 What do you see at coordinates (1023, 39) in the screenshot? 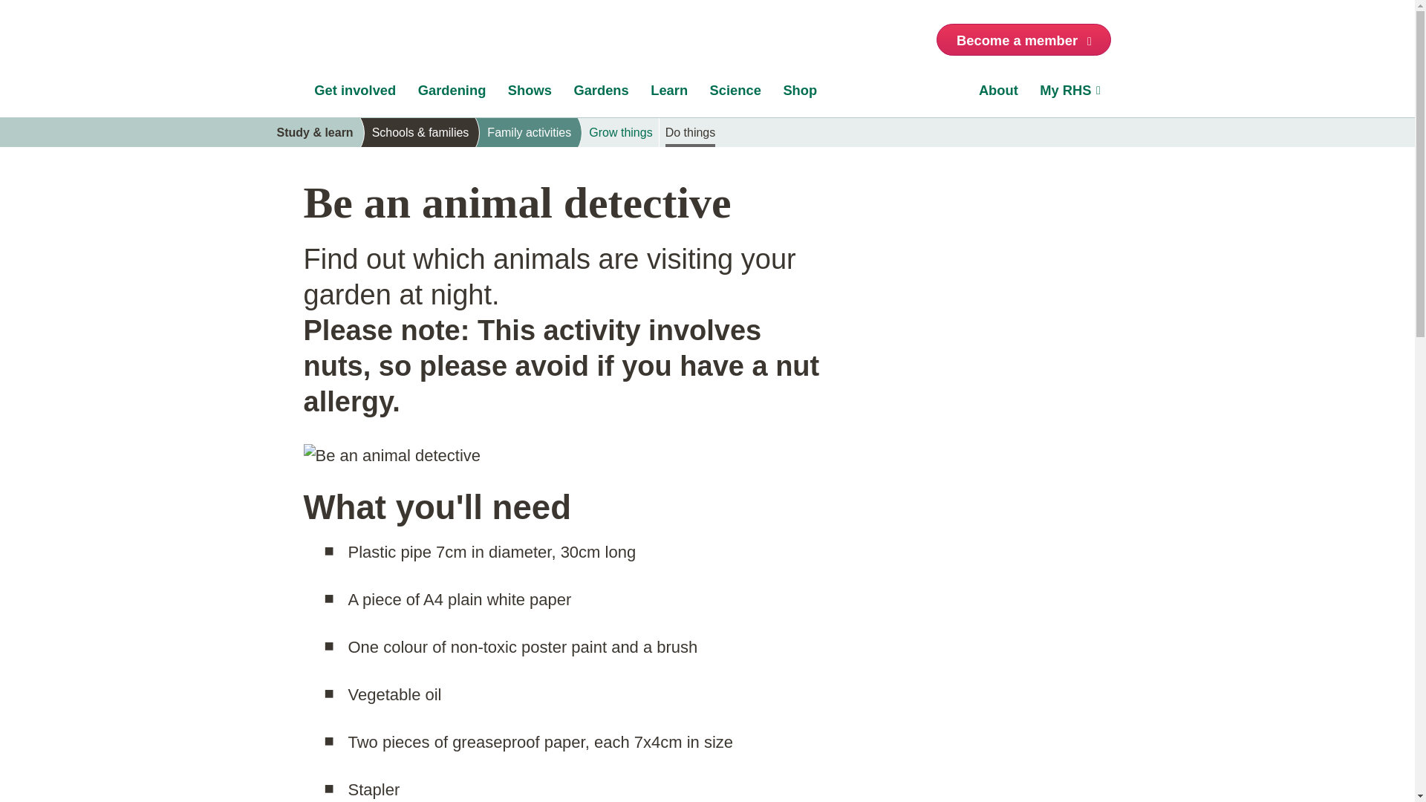
I see `Become a member` at bounding box center [1023, 39].